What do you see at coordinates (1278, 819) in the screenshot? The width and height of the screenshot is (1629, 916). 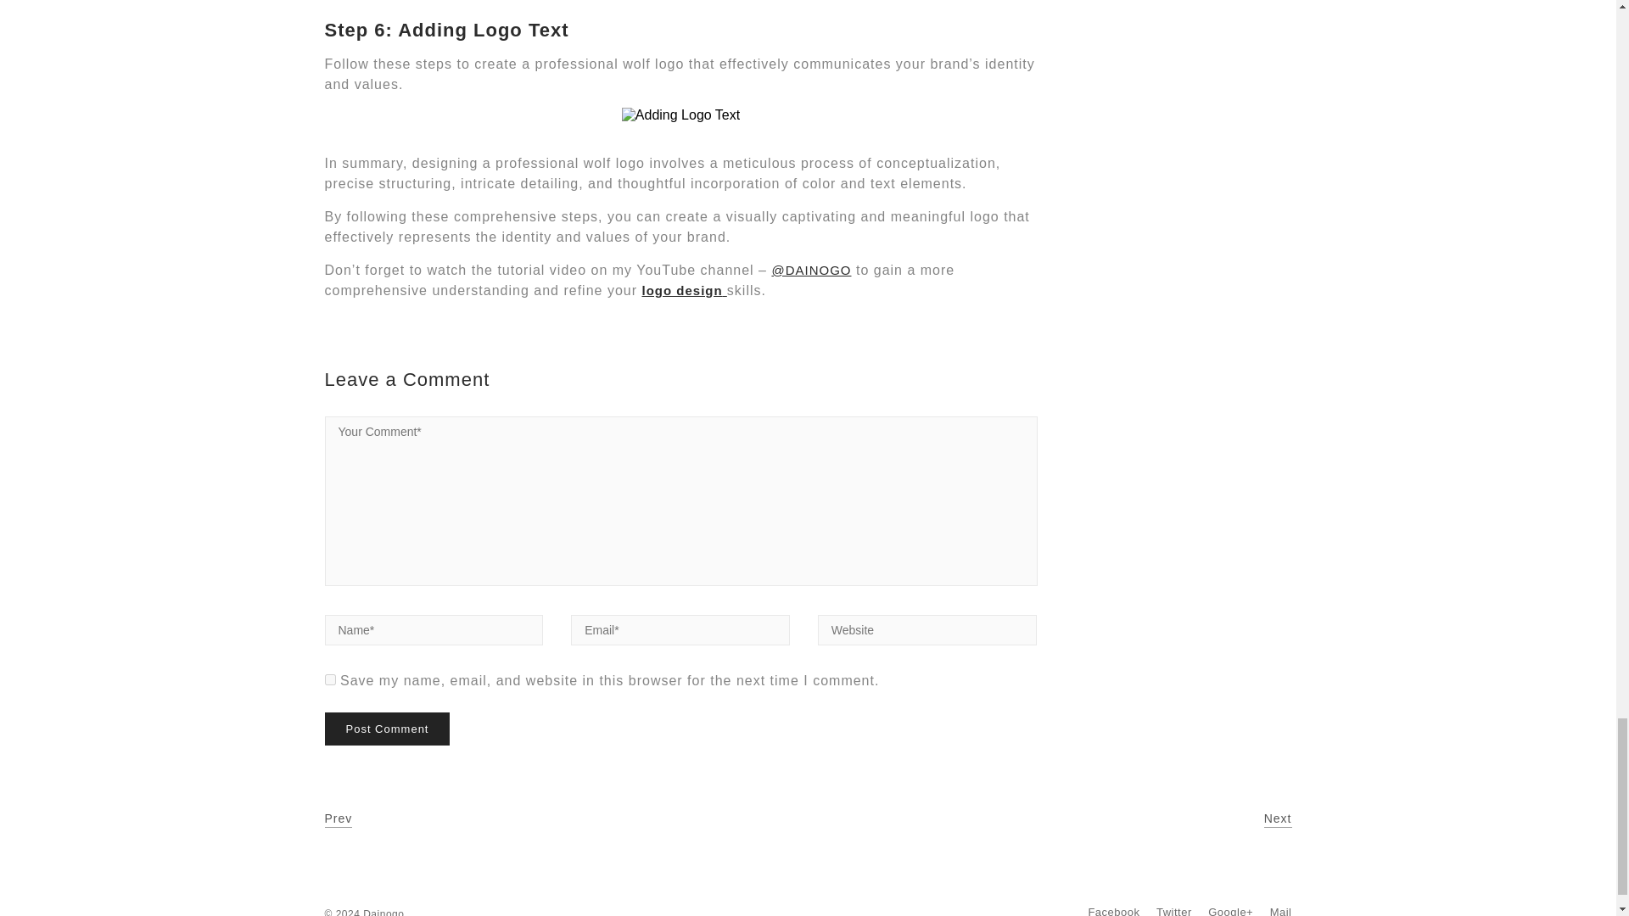 I see `Next` at bounding box center [1278, 819].